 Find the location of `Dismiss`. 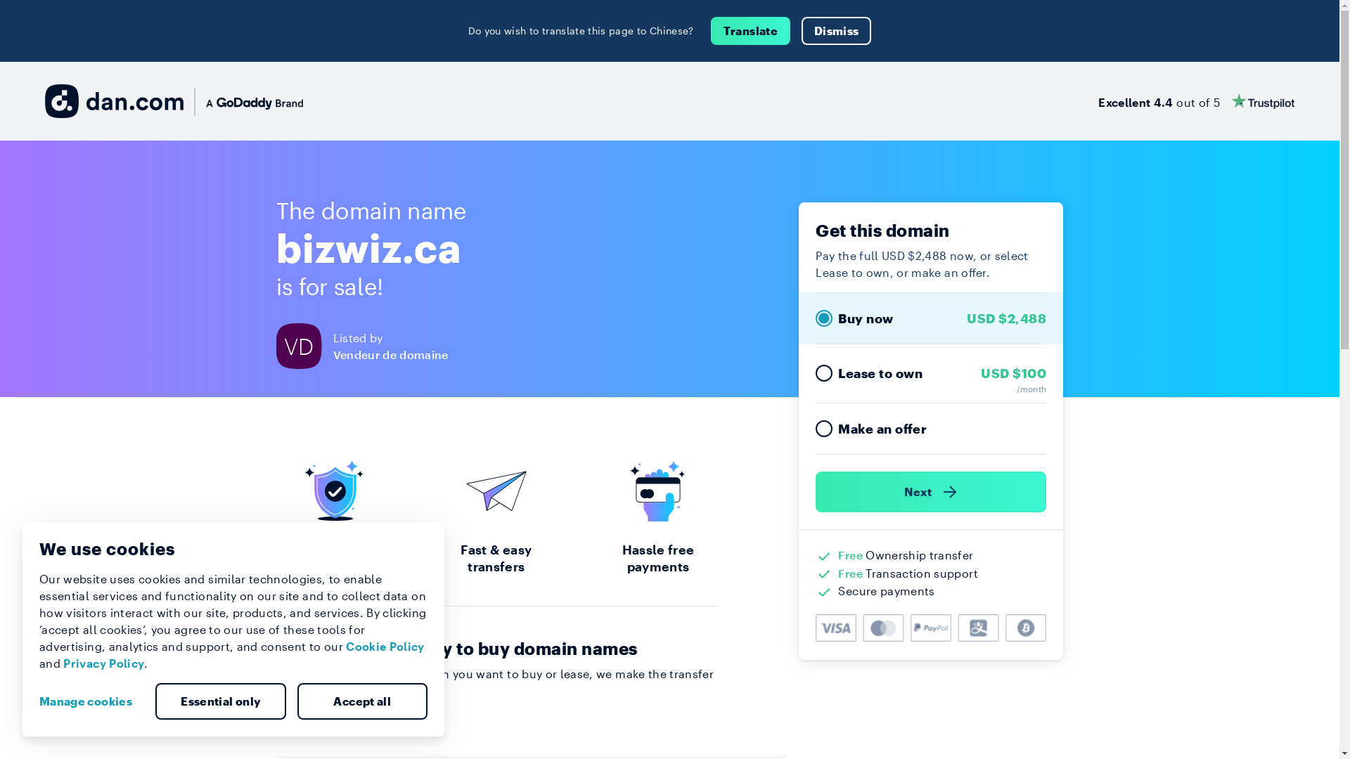

Dismiss is located at coordinates (837, 31).